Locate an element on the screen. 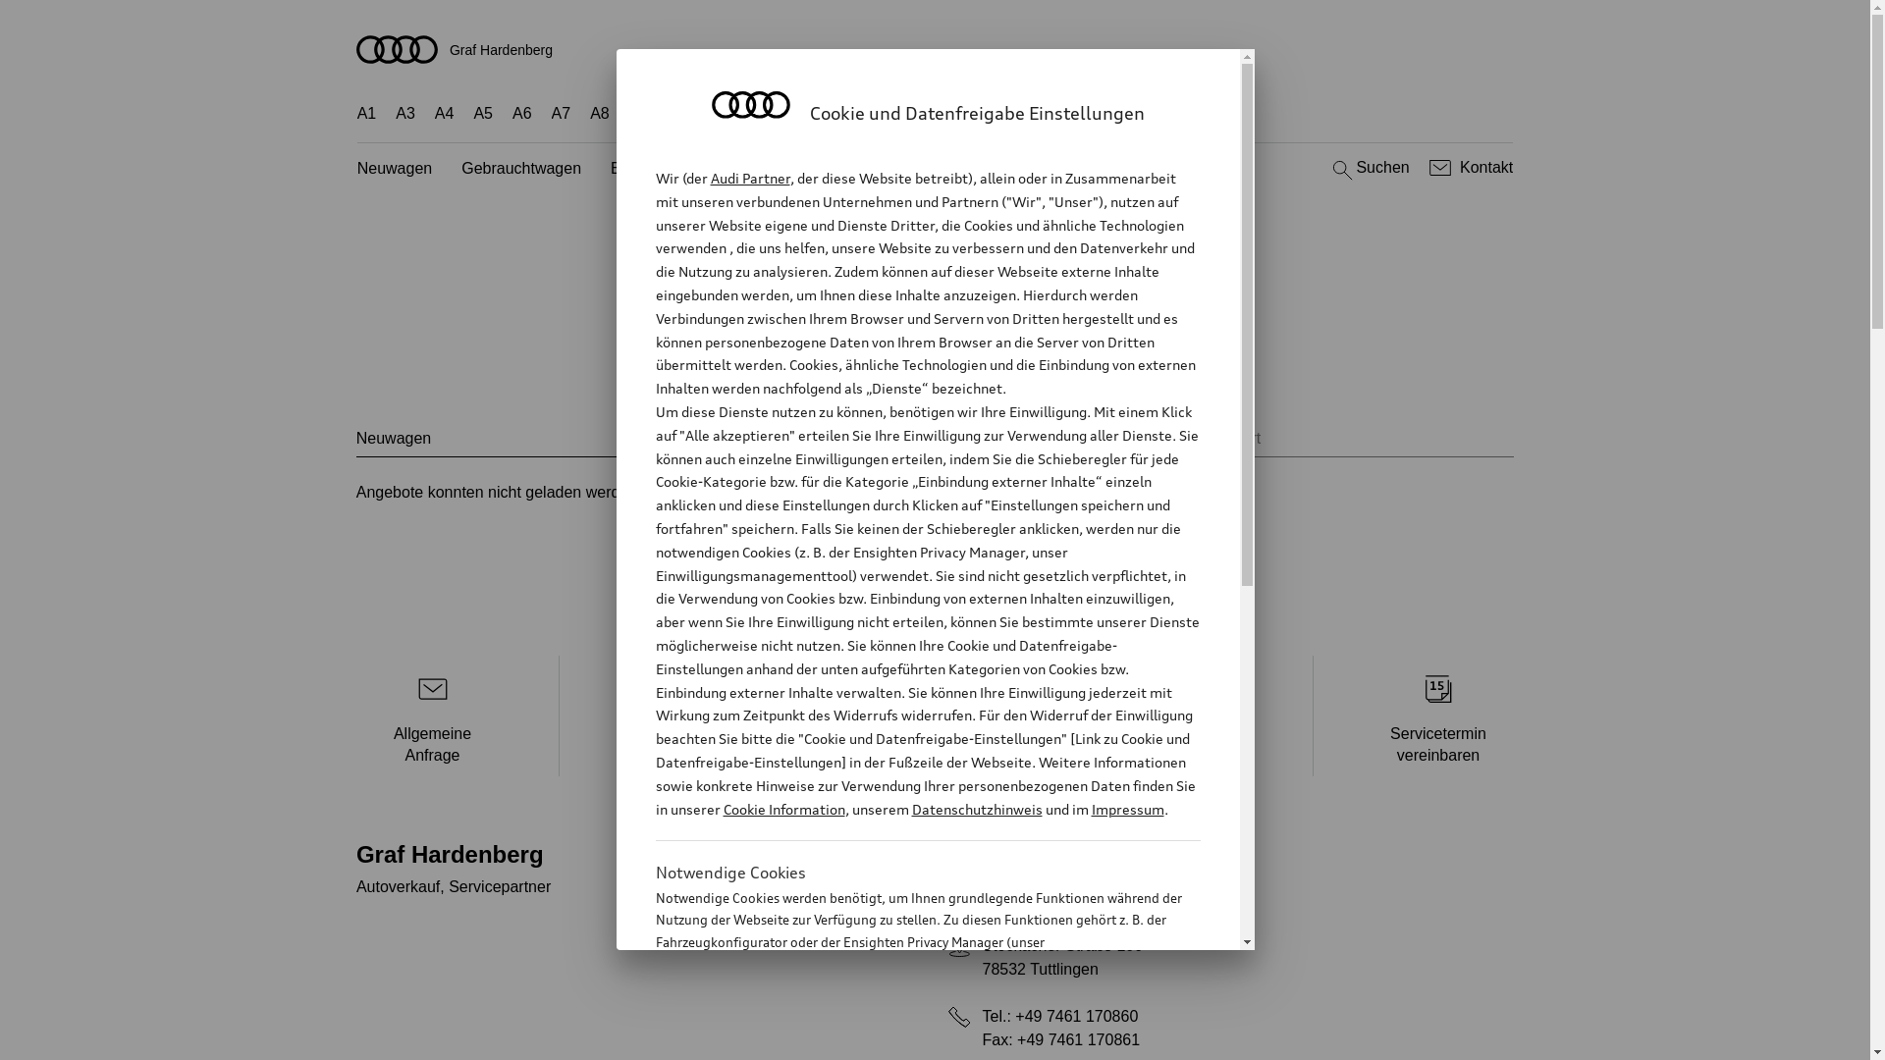 The image size is (1885, 1060). A7 is located at coordinates (562, 114).